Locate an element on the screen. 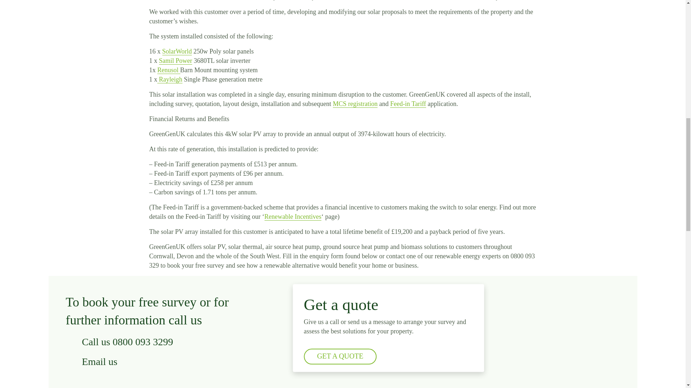 The height and width of the screenshot is (388, 691). MCS registration is located at coordinates (356, 104).